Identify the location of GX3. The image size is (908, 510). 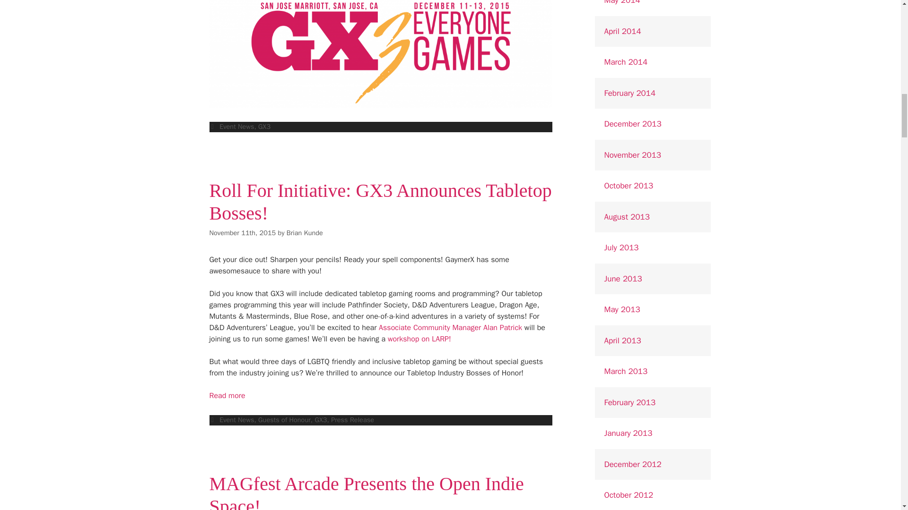
(264, 127).